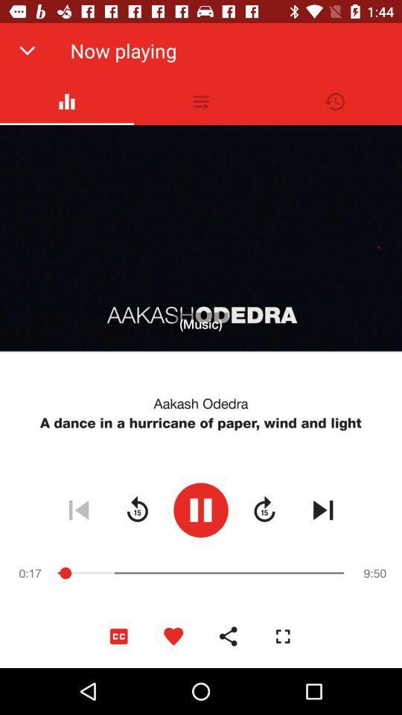 Image resolution: width=402 pixels, height=715 pixels. I want to click on click on the options icon, so click(201, 101).